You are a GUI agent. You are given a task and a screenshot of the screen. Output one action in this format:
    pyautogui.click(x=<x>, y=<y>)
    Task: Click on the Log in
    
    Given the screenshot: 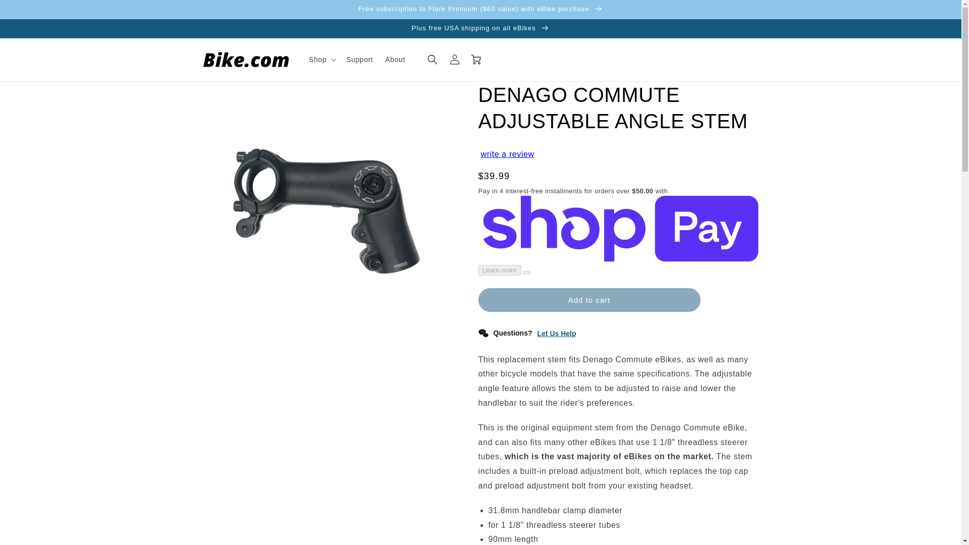 What is the action you would take?
    pyautogui.click(x=455, y=60)
    